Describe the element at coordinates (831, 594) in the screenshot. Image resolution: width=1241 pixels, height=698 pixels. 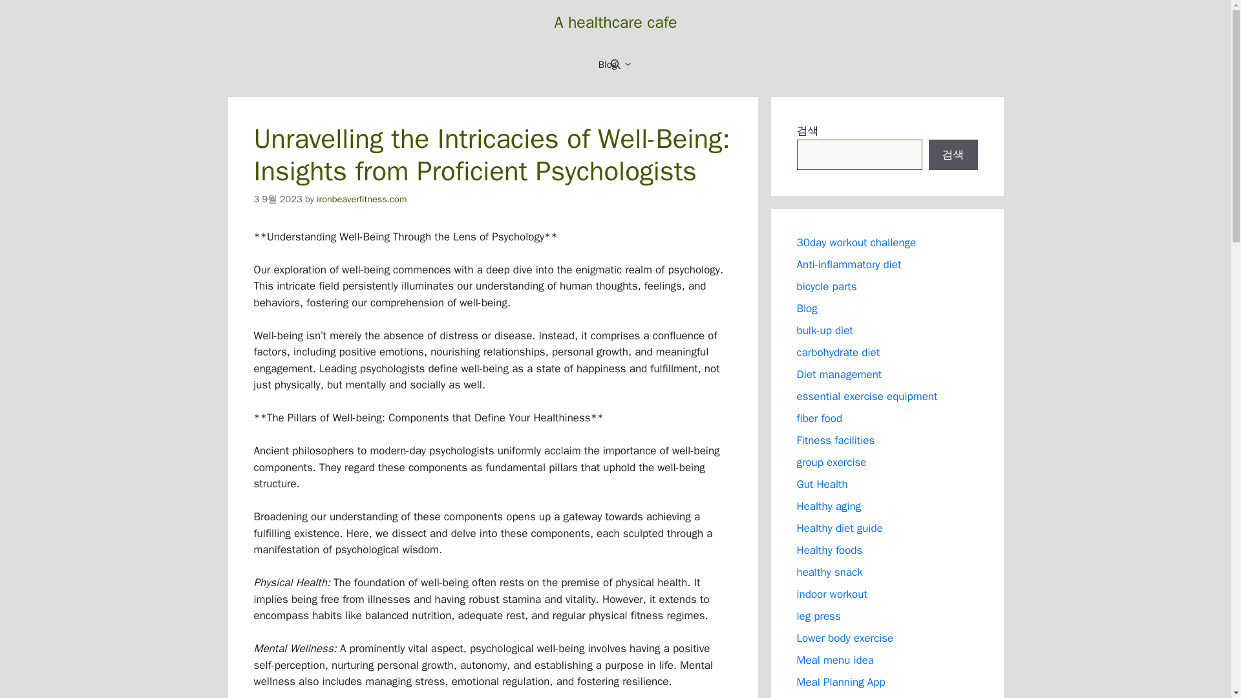
I see `indoor workout` at that location.